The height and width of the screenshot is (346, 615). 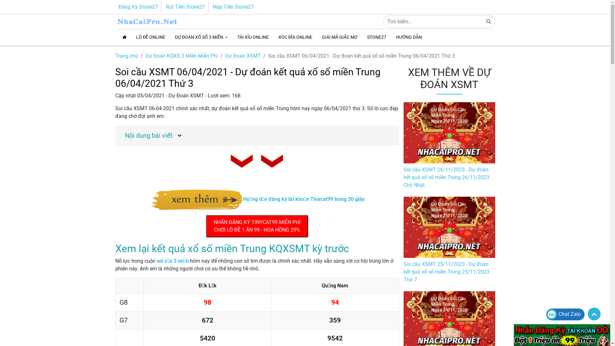 I want to click on nhacaipro.net, so click(x=161, y=22).